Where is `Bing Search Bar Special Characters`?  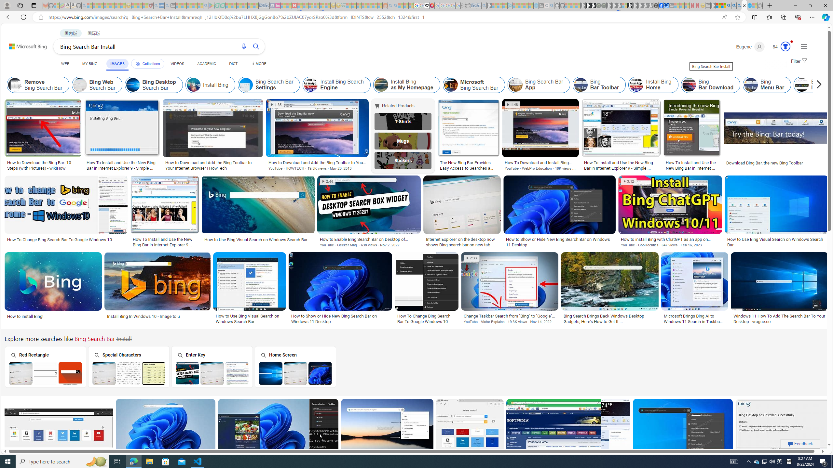
Bing Search Bar Special Characters is located at coordinates (129, 373).